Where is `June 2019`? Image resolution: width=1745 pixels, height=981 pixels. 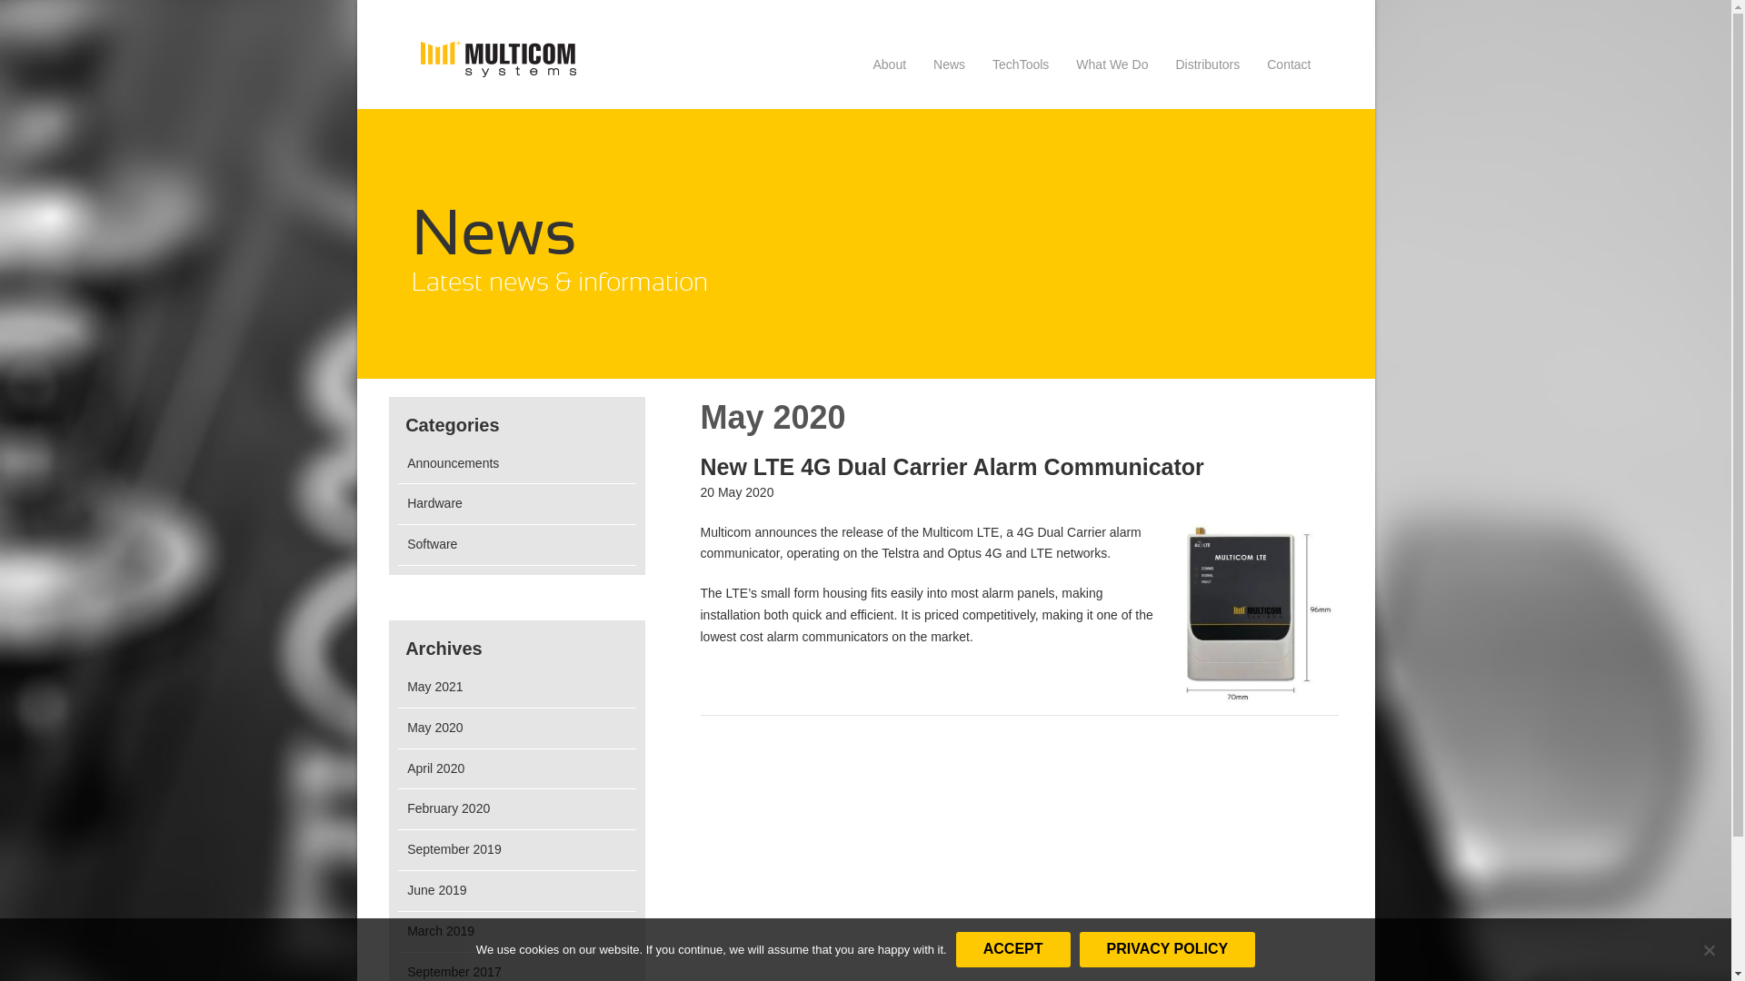
June 2019 is located at coordinates (436, 890).